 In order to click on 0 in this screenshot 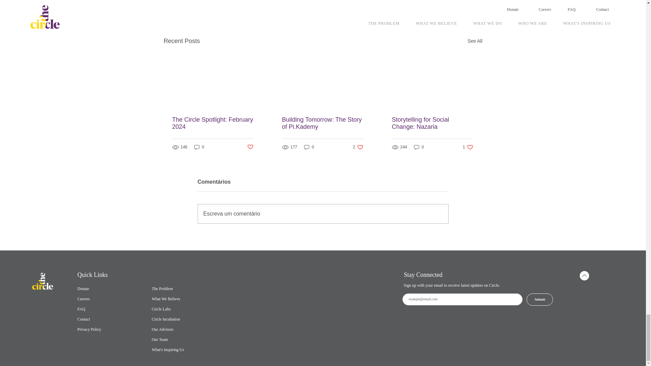, I will do `click(199, 147)`.